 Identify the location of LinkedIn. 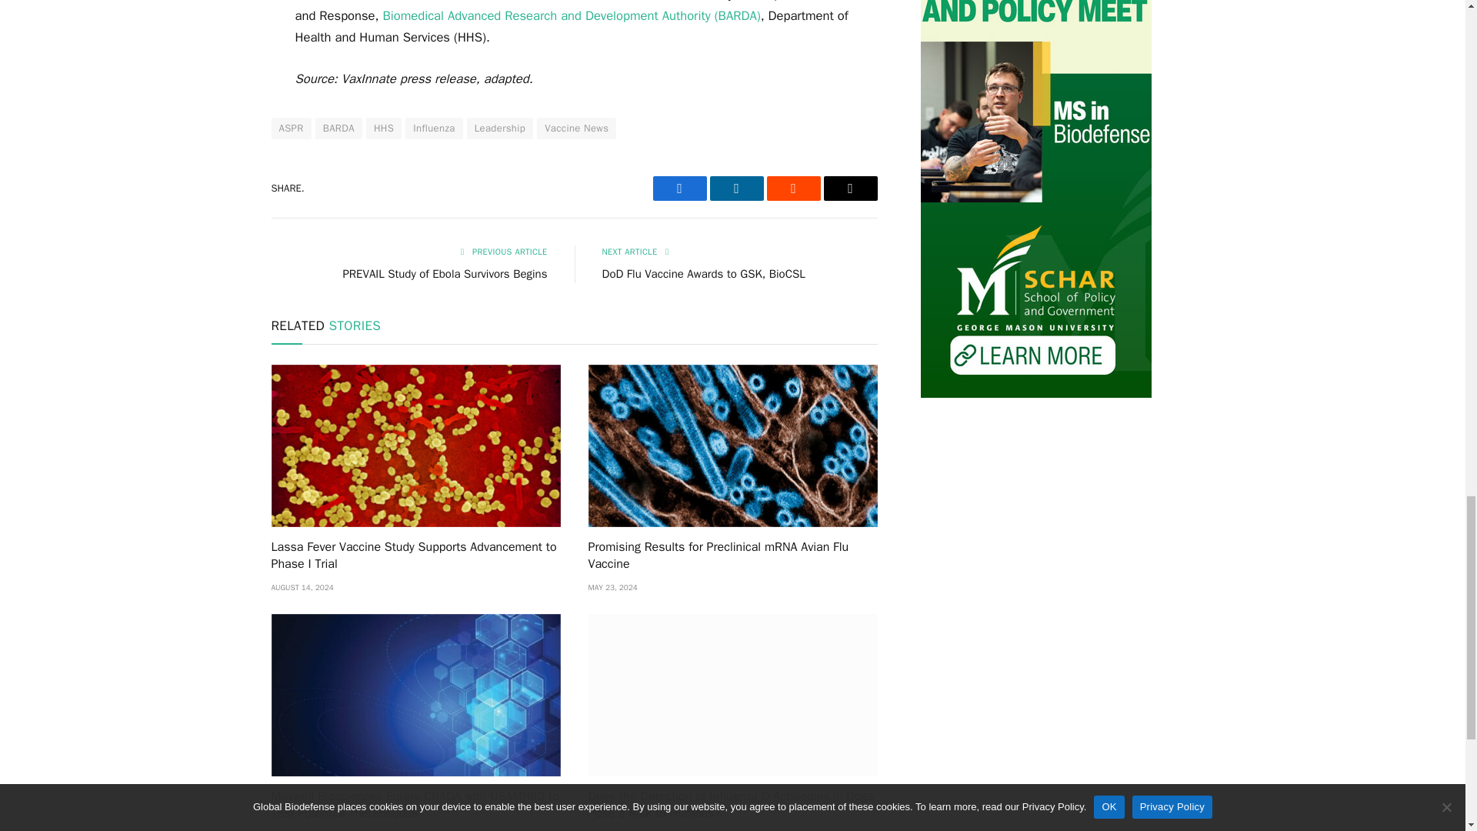
(735, 188).